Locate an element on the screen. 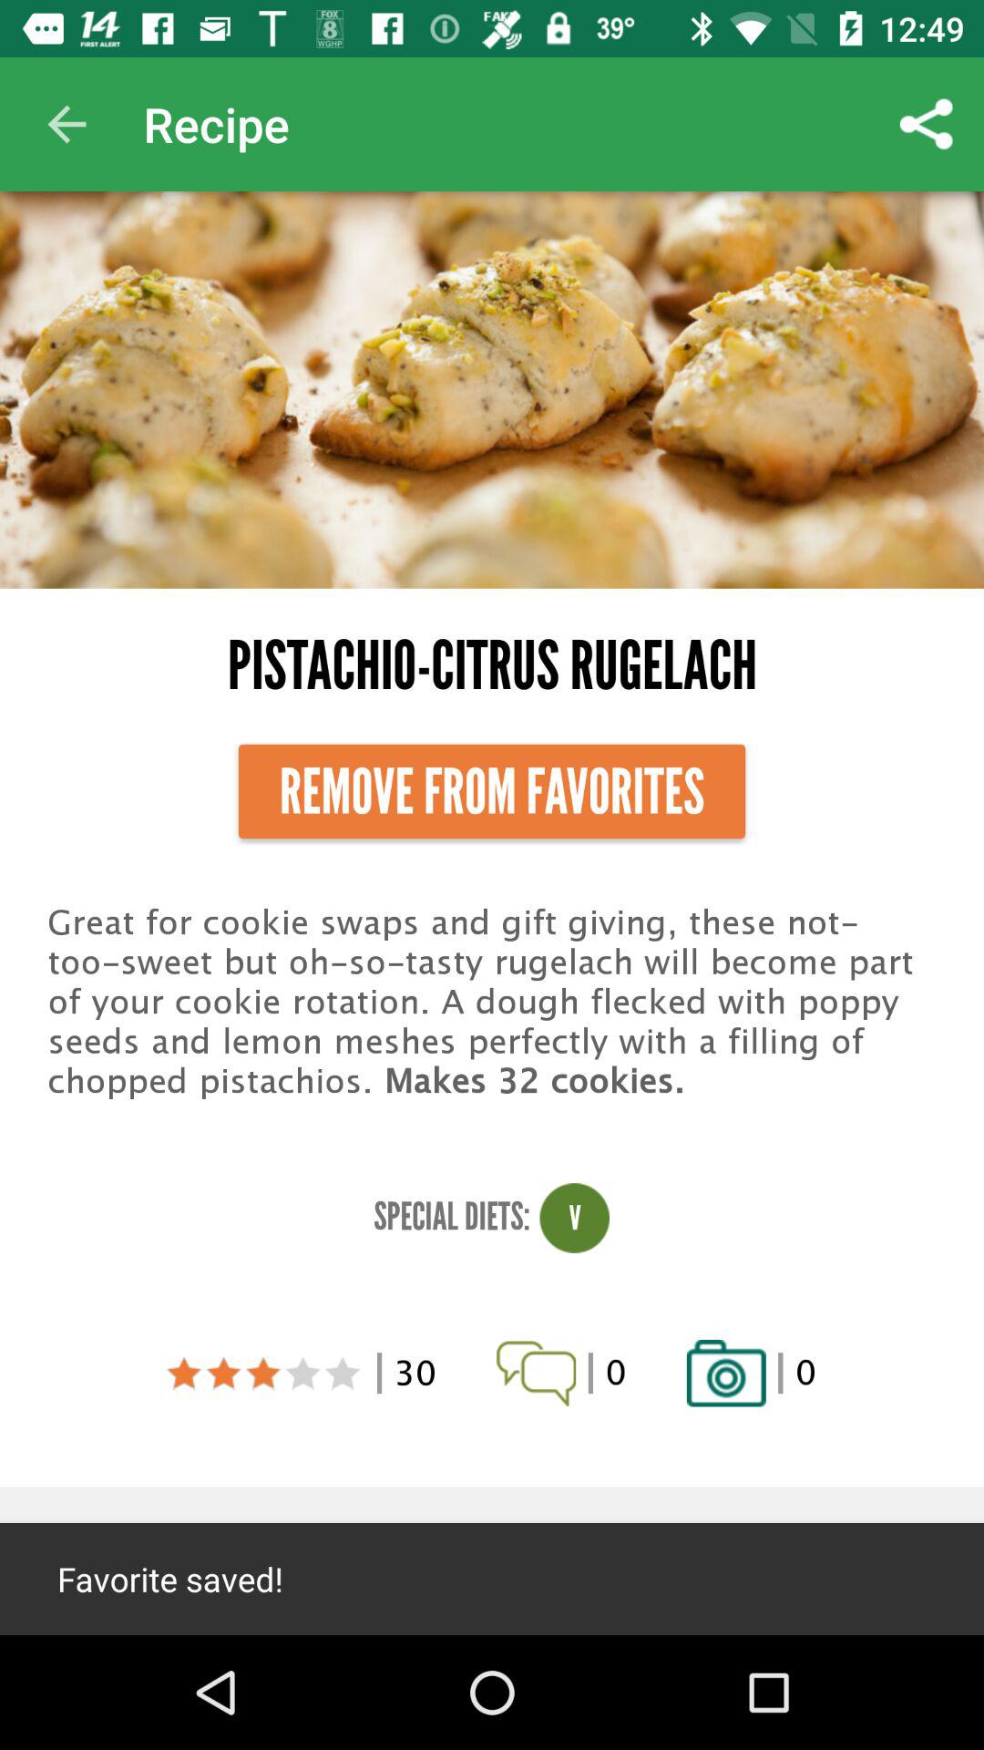 This screenshot has width=984, height=1750. tap the item above the pistachio-citrus rugelach is located at coordinates (67, 124).